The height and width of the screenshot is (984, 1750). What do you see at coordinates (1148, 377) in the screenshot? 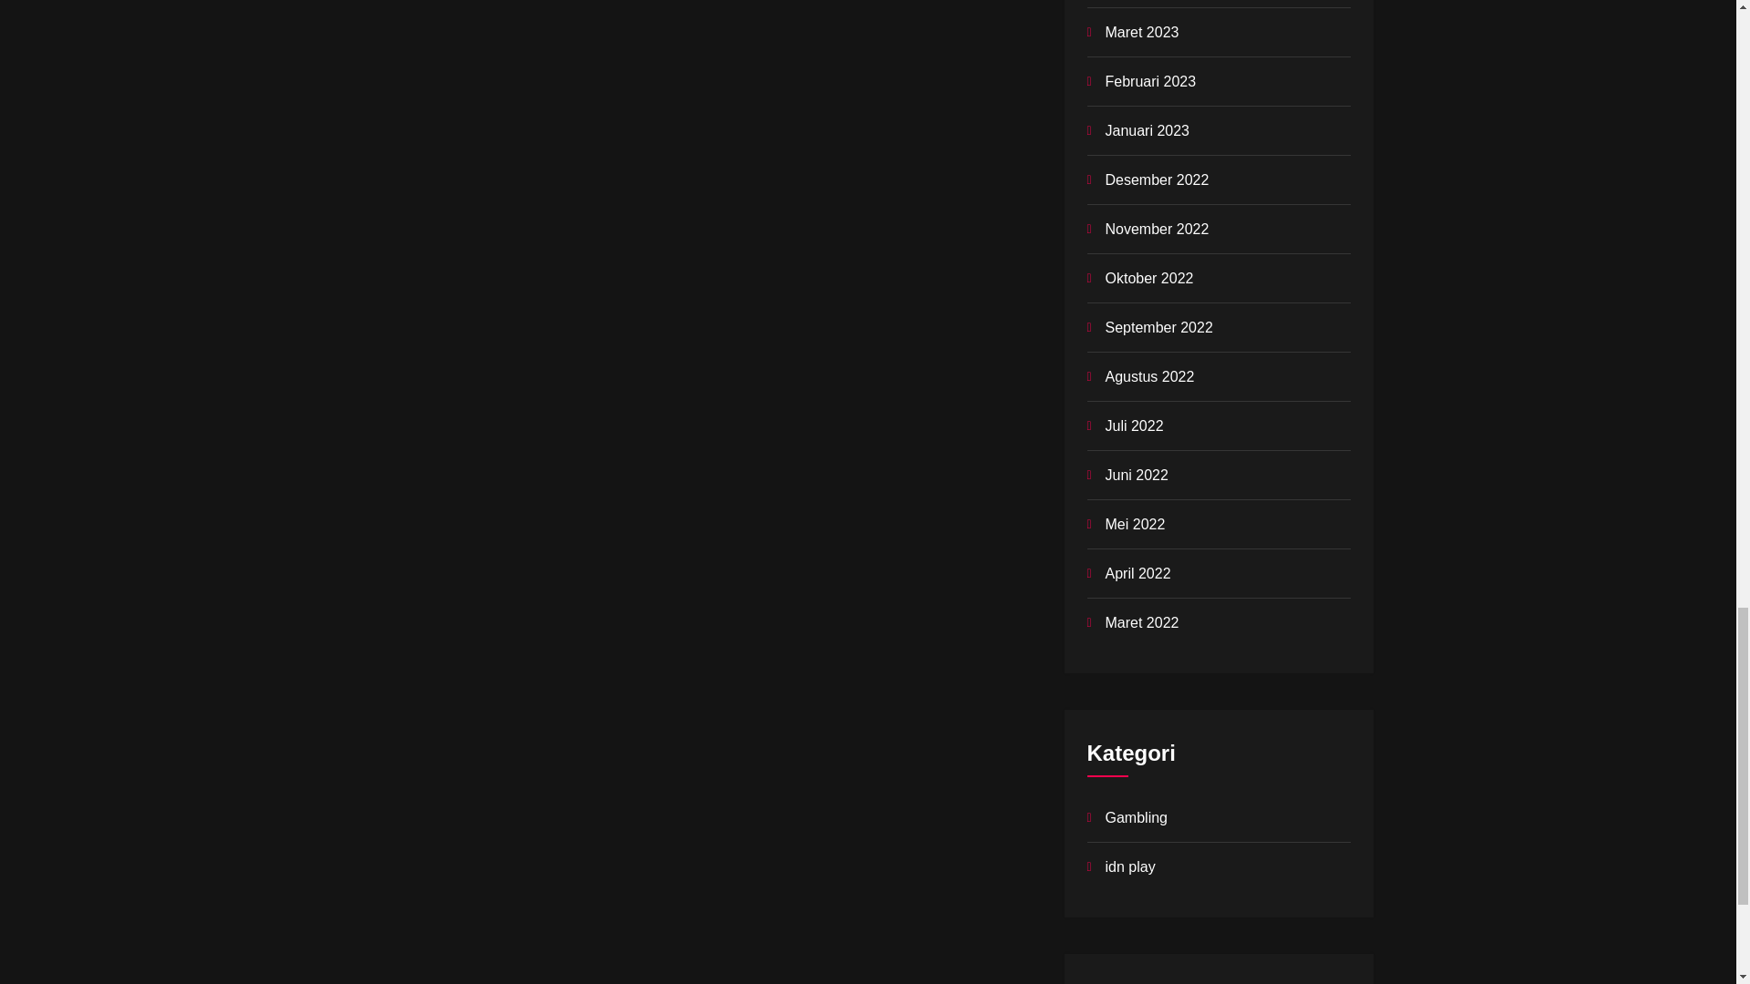
I see `Agustus 2022` at bounding box center [1148, 377].